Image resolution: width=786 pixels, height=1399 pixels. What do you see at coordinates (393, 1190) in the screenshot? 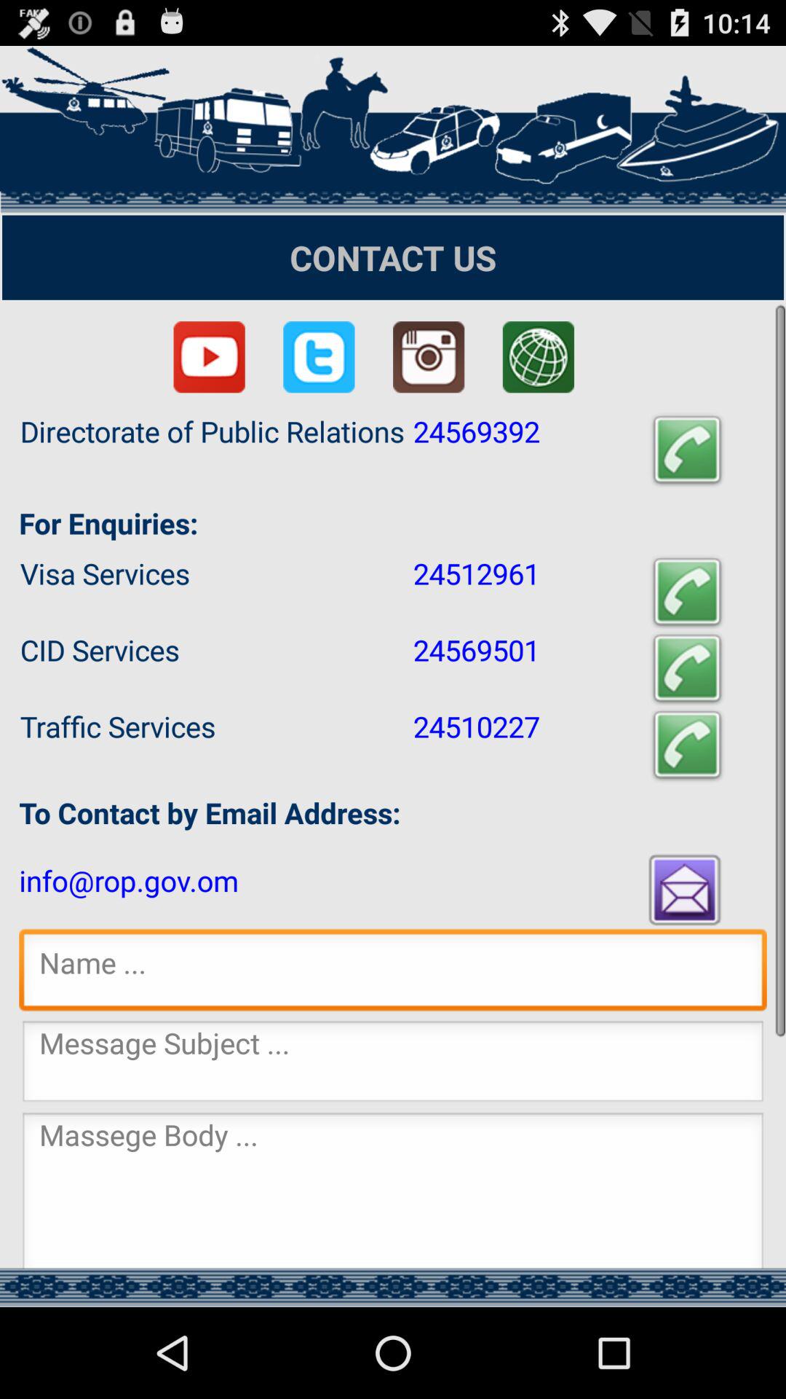
I see `enter message` at bounding box center [393, 1190].